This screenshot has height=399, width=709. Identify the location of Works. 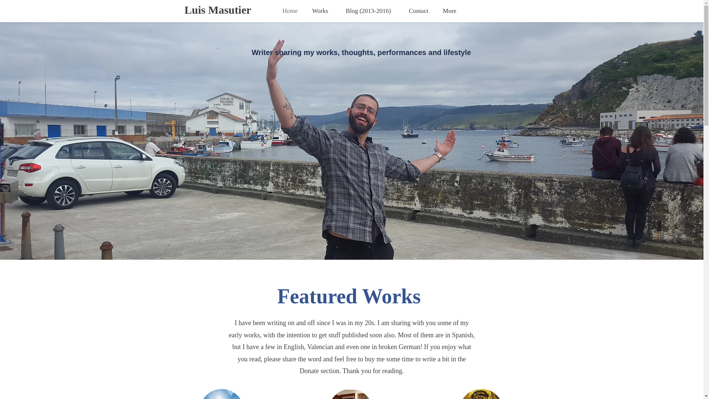
(320, 11).